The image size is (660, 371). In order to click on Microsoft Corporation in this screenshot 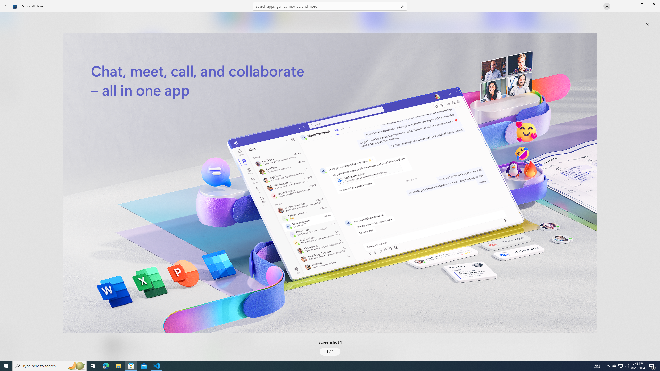, I will do `click(174, 86)`.